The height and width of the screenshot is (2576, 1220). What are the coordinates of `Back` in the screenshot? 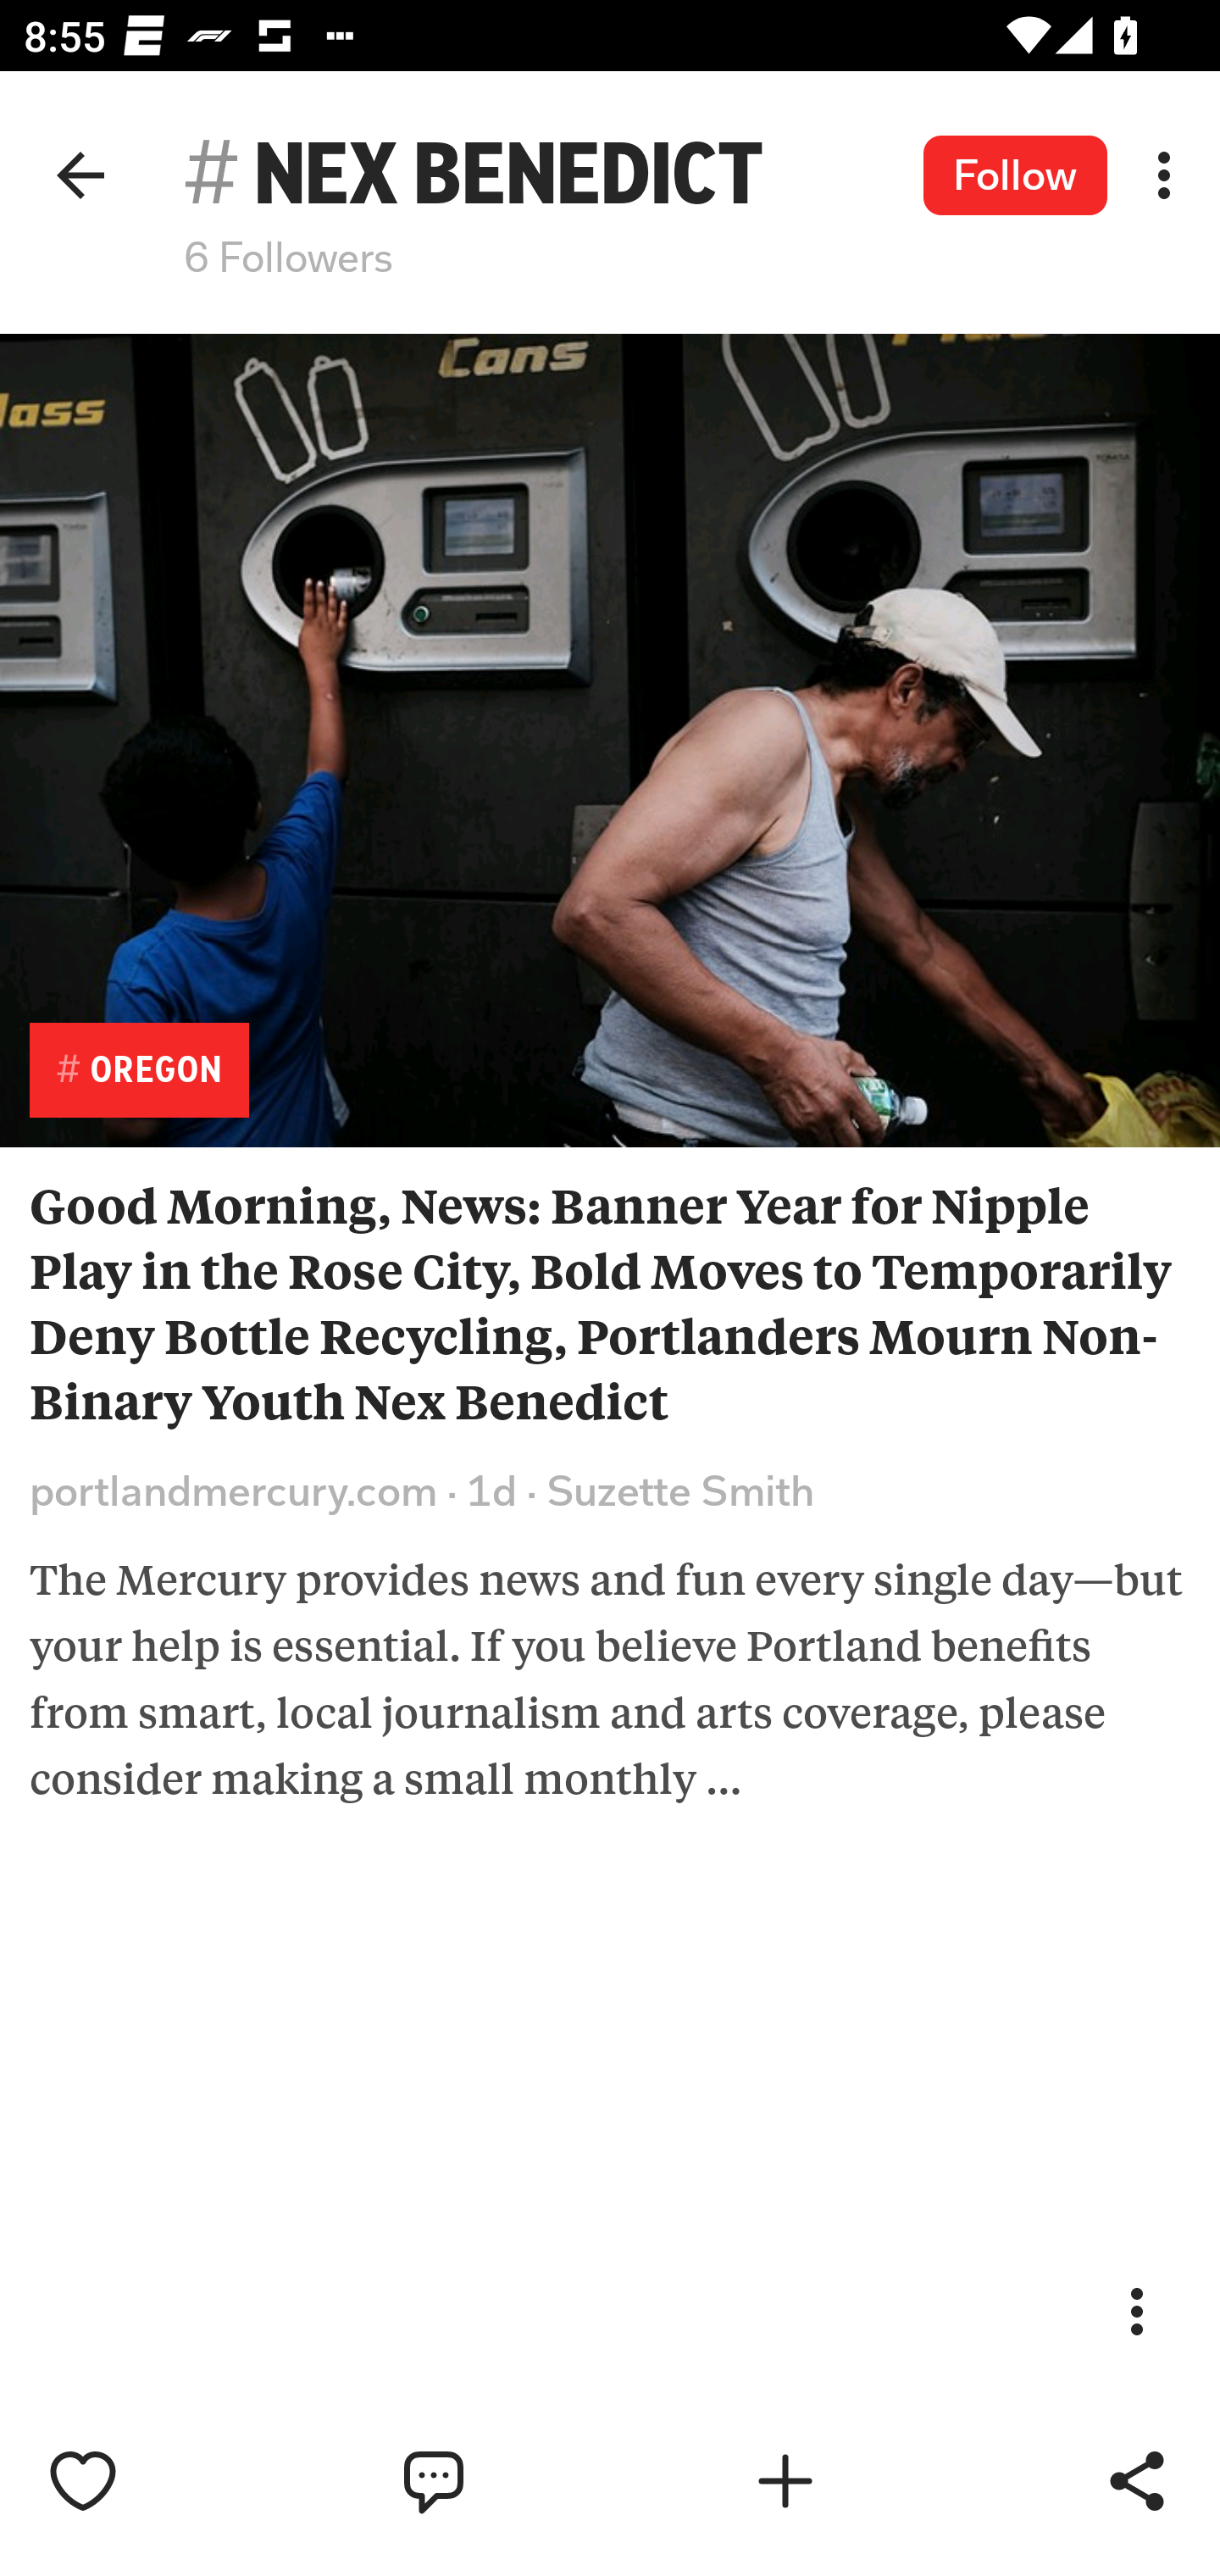 It's located at (80, 175).